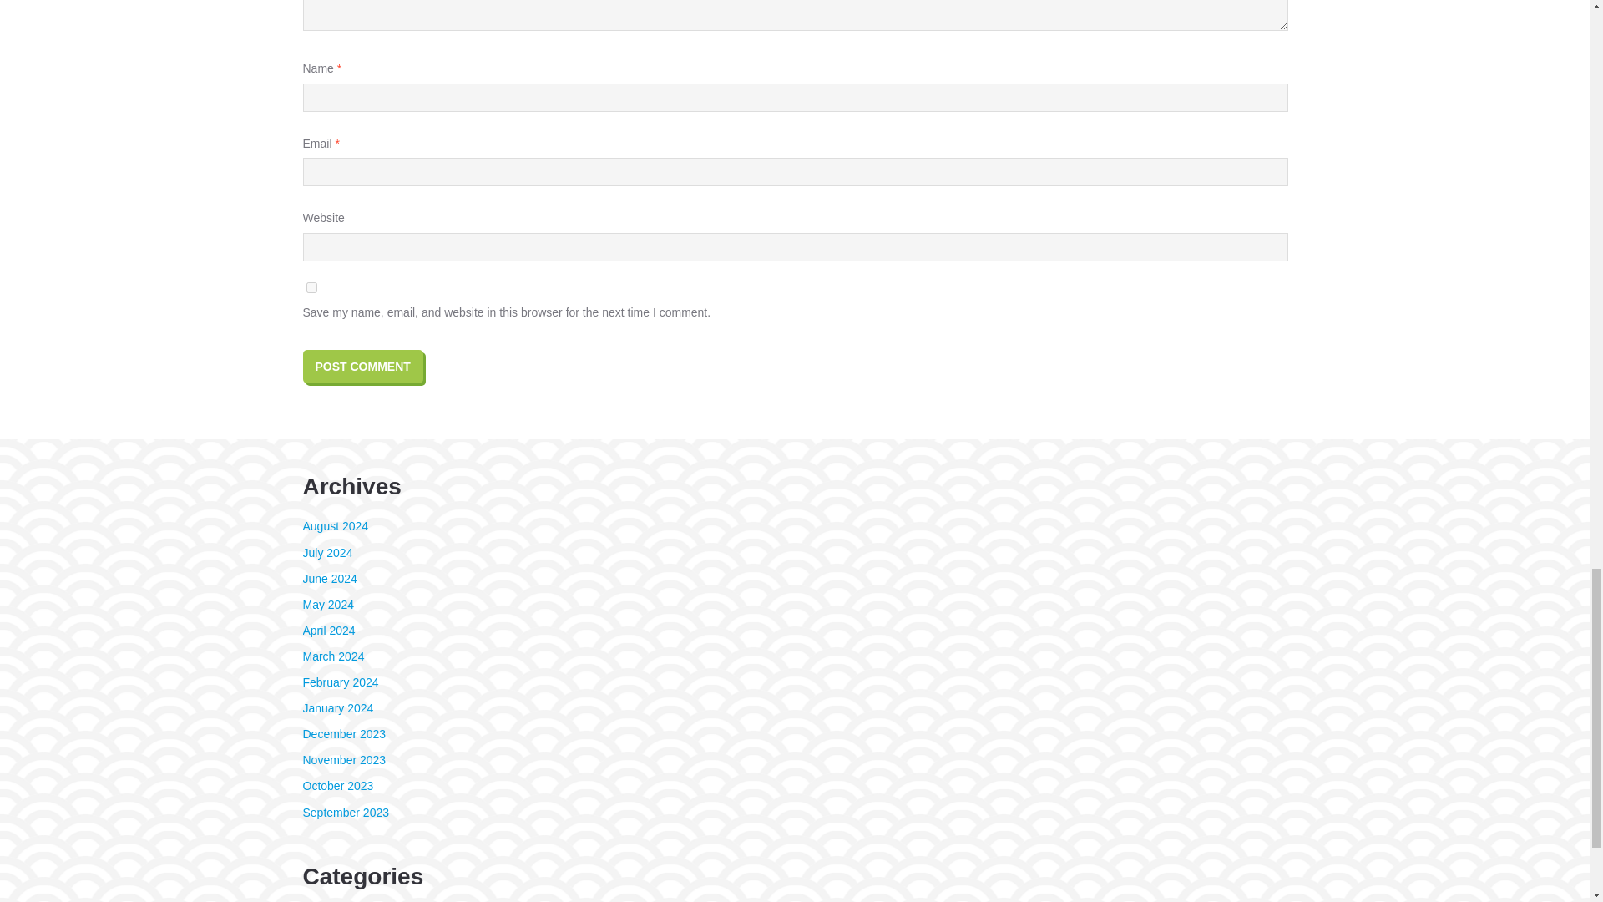 The image size is (1603, 902). Describe the element at coordinates (336, 526) in the screenshot. I see `August 2024` at that location.